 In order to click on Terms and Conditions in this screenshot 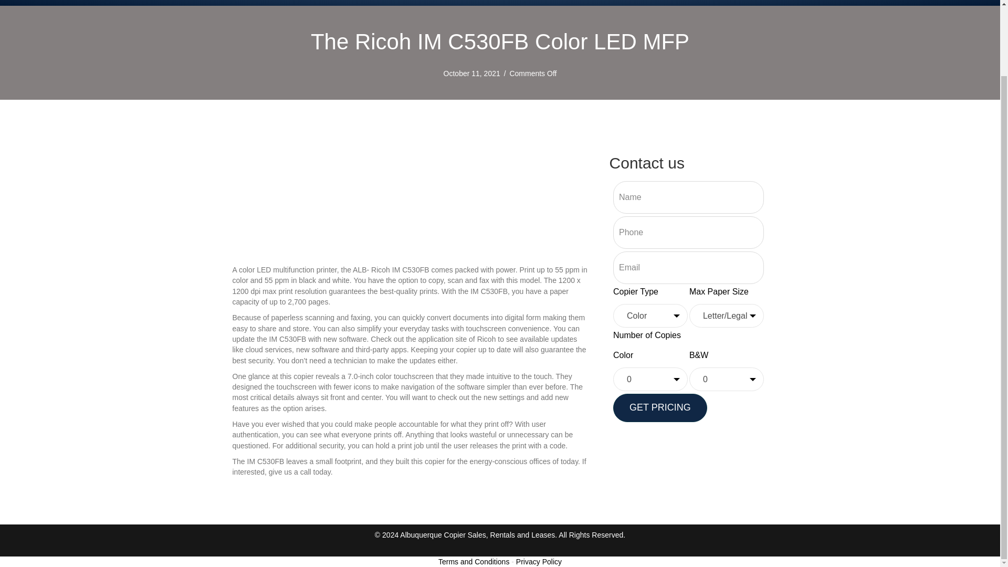, I will do `click(474, 561)`.